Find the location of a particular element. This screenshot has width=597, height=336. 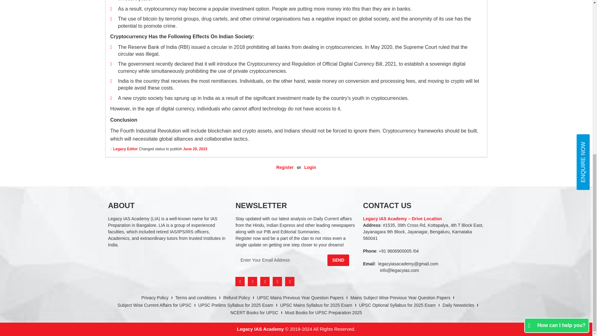

Enter Your Email Address is located at coordinates (281, 260).